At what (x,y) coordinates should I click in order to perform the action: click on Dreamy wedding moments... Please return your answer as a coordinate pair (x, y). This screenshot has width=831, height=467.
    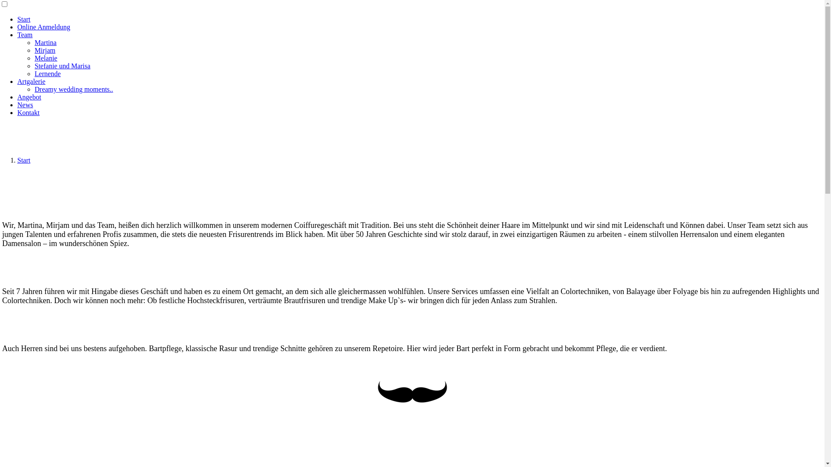
    Looking at the image, I should click on (74, 89).